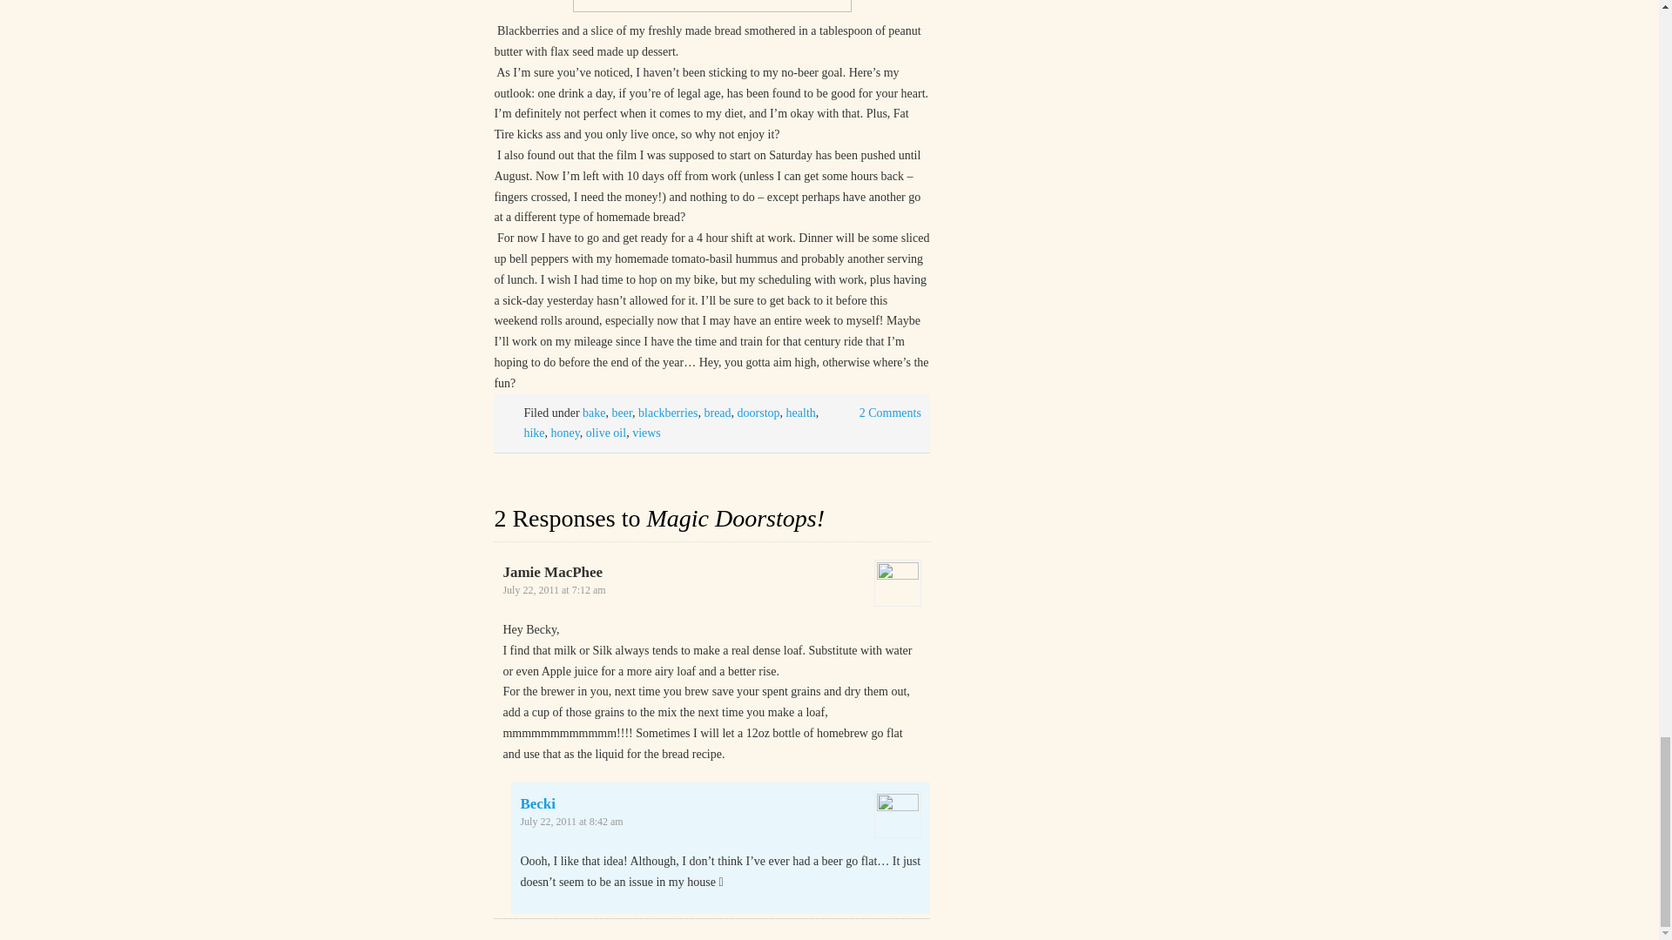 The height and width of the screenshot is (940, 1672). Describe the element at coordinates (533, 433) in the screenshot. I see `hike` at that location.